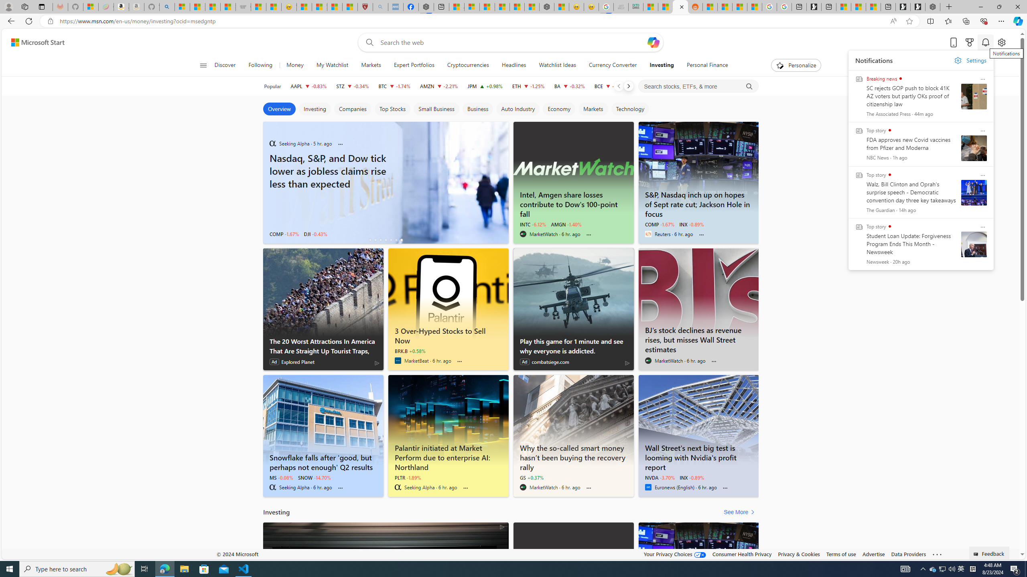  I want to click on Next, so click(628, 86).